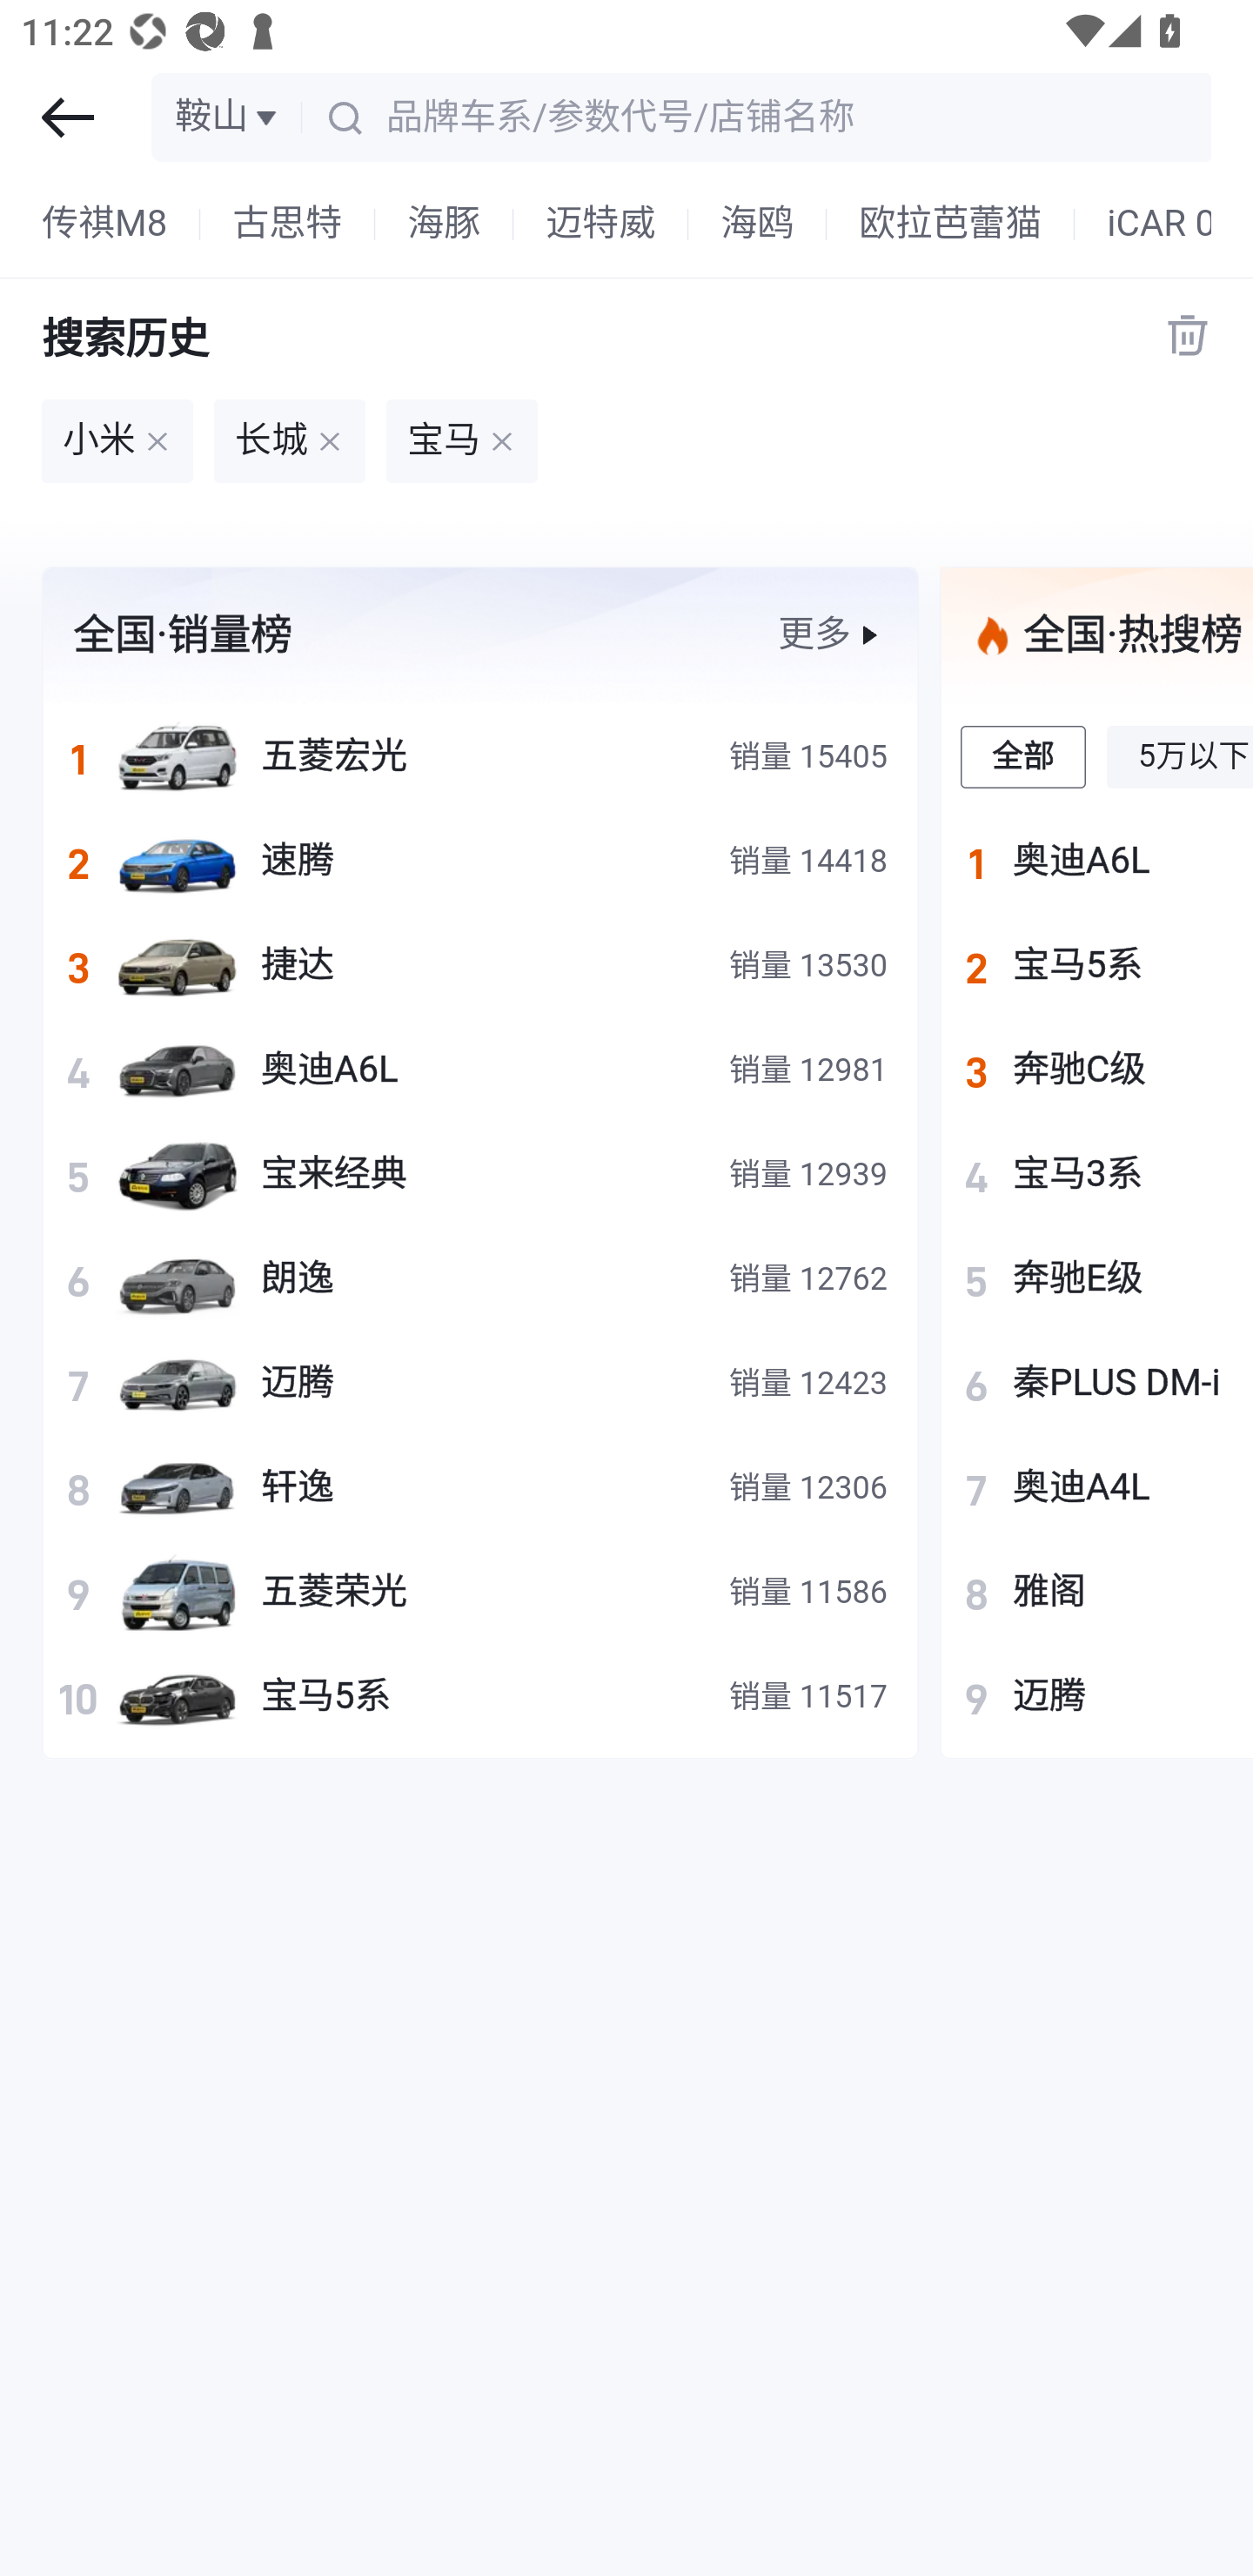 The width and height of the screenshot is (1253, 2576). I want to click on 小米, so click(117, 442).